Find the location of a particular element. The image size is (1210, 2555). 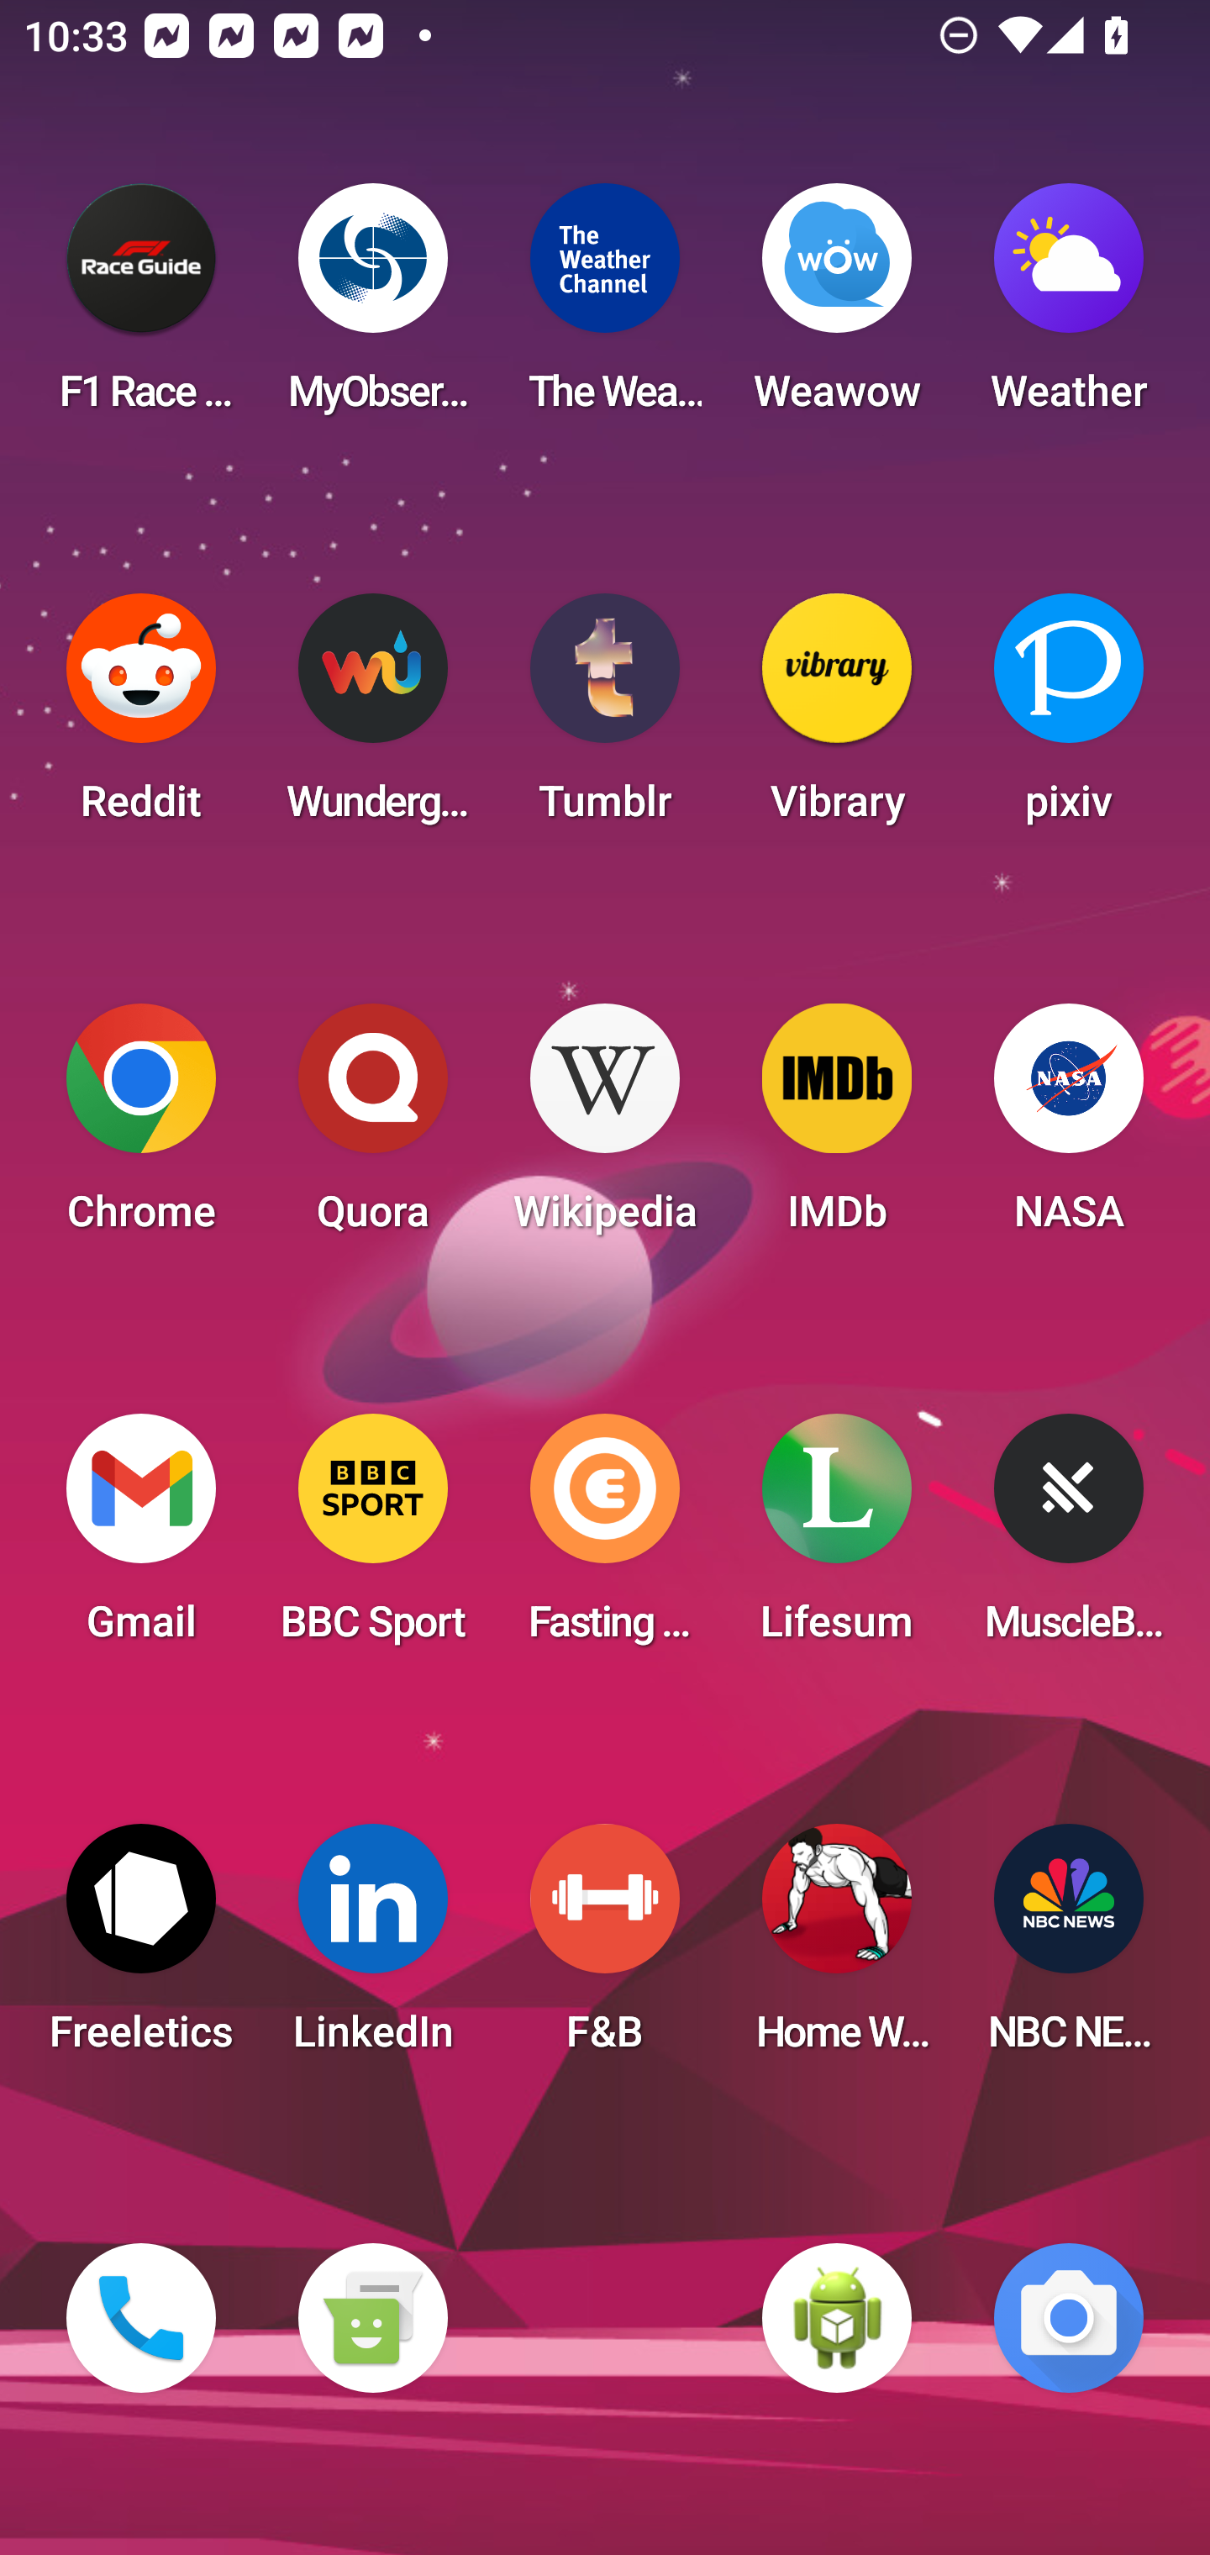

Chrome is located at coordinates (141, 1128).